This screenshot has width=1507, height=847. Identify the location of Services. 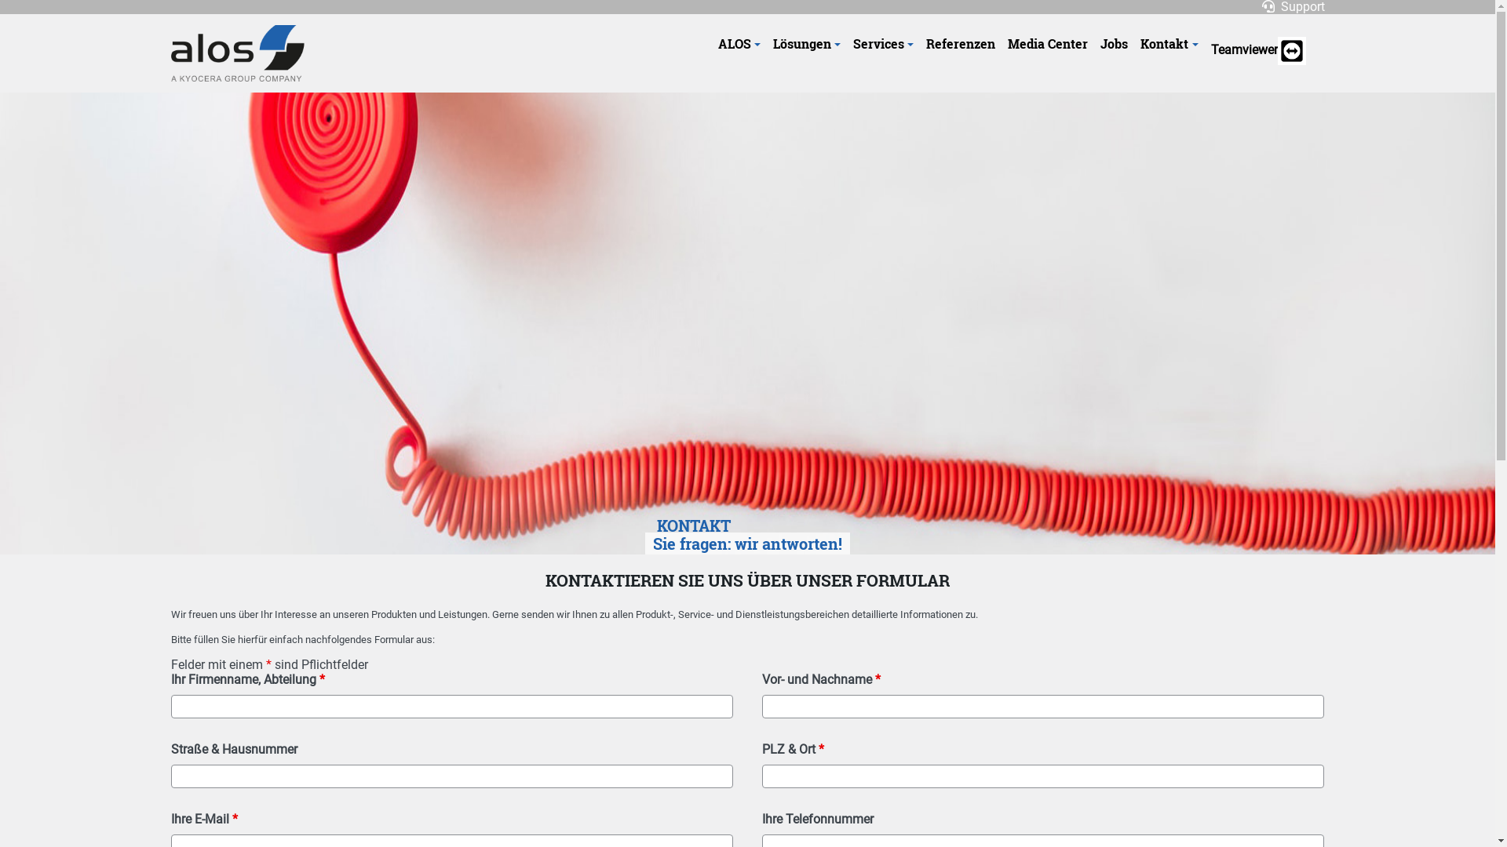
(884, 44).